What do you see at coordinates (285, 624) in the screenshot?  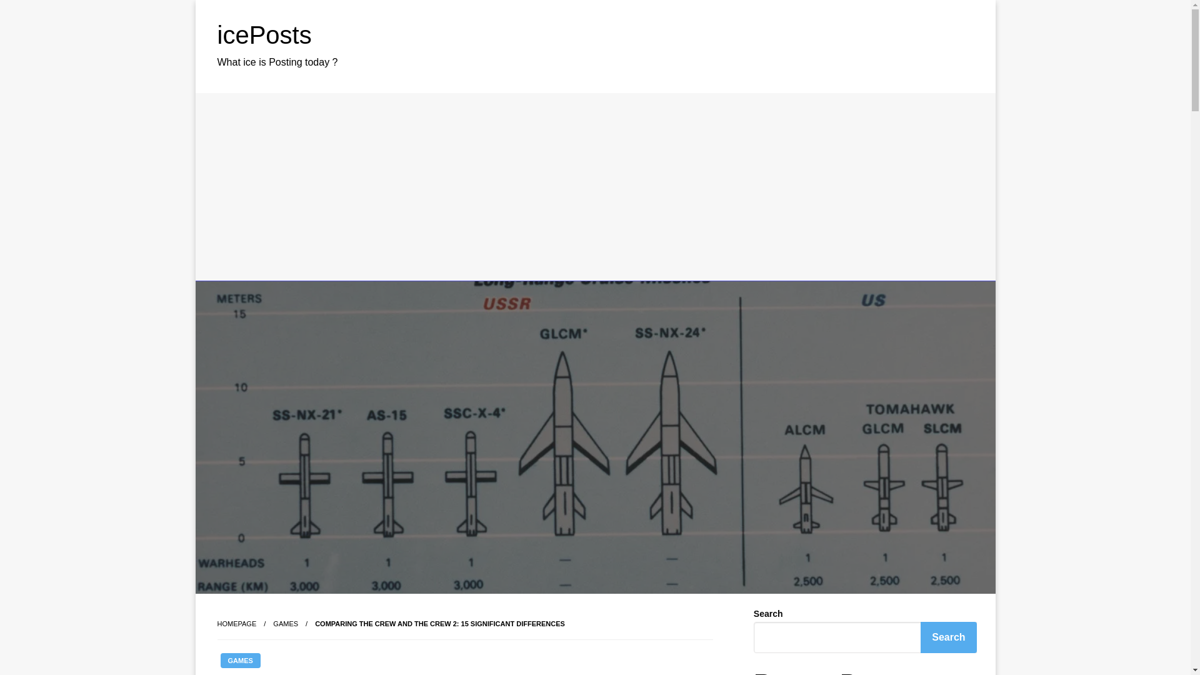 I see `GAMES` at bounding box center [285, 624].